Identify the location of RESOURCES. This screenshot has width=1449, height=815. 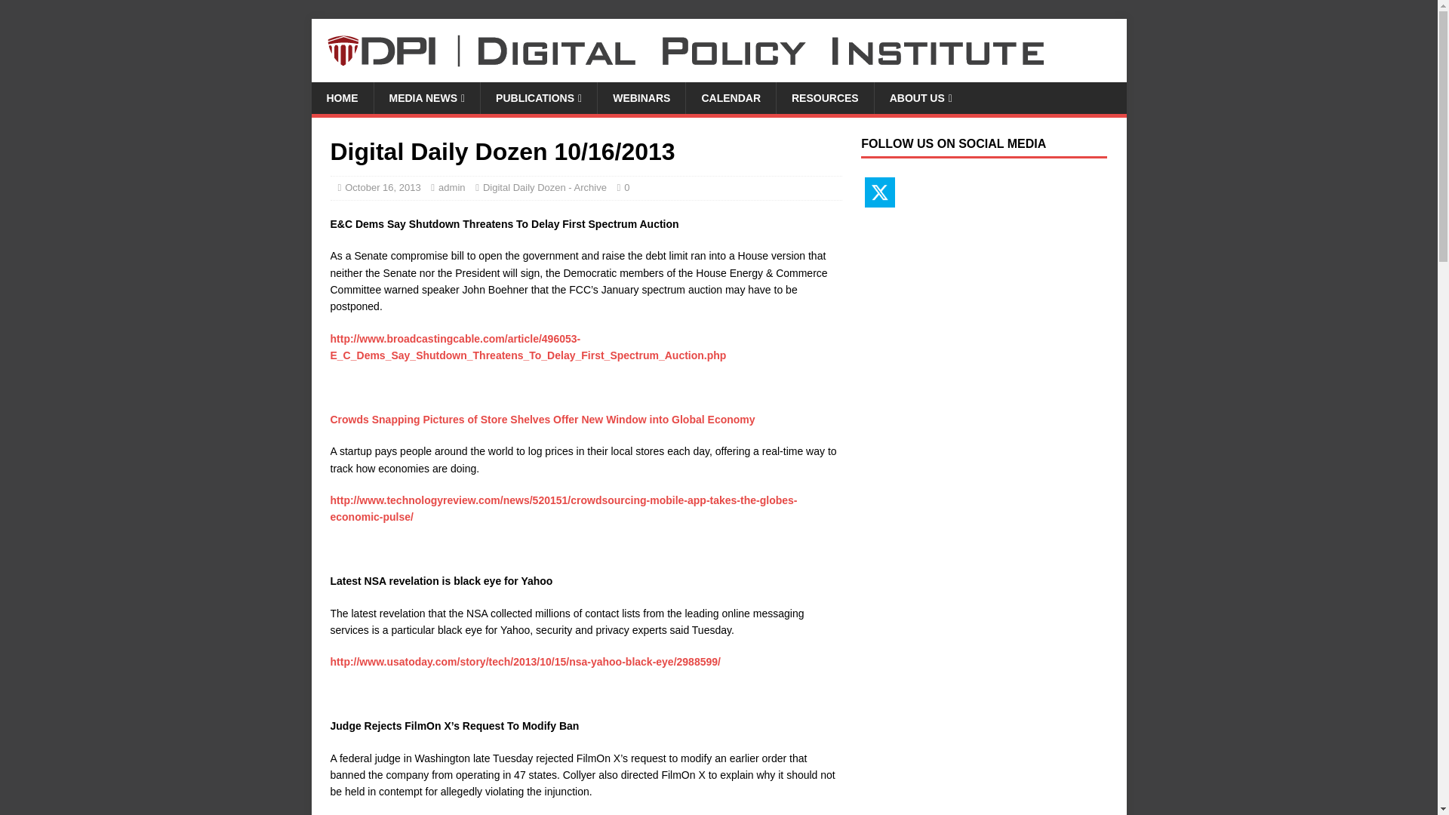
(824, 98).